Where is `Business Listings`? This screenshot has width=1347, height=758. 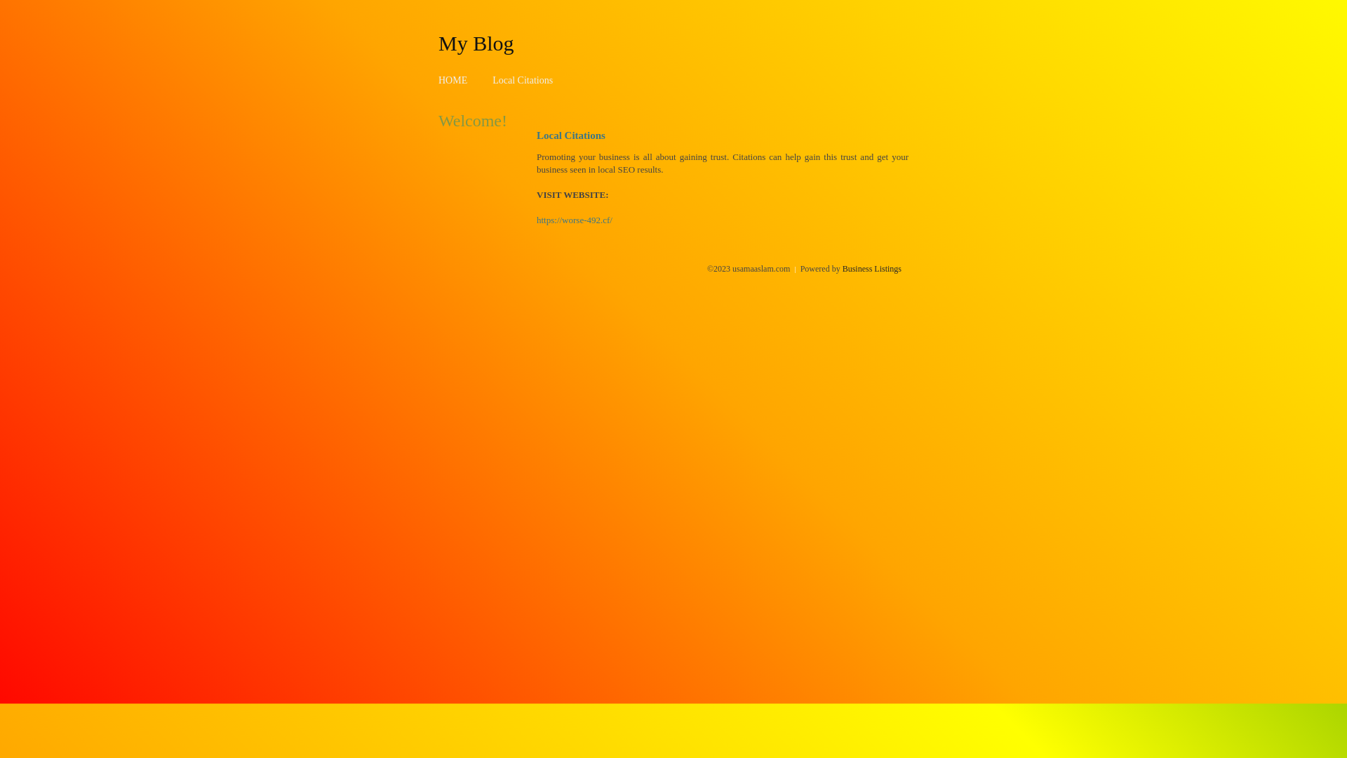
Business Listings is located at coordinates (872, 269).